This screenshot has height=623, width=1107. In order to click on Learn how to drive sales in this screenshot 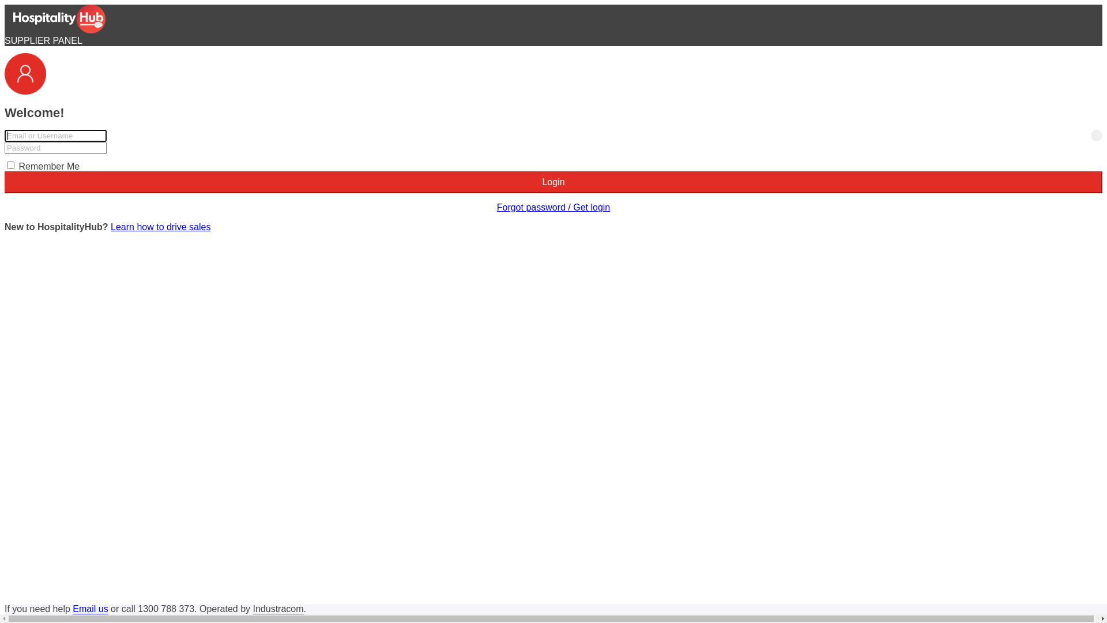, I will do `click(160, 227)`.